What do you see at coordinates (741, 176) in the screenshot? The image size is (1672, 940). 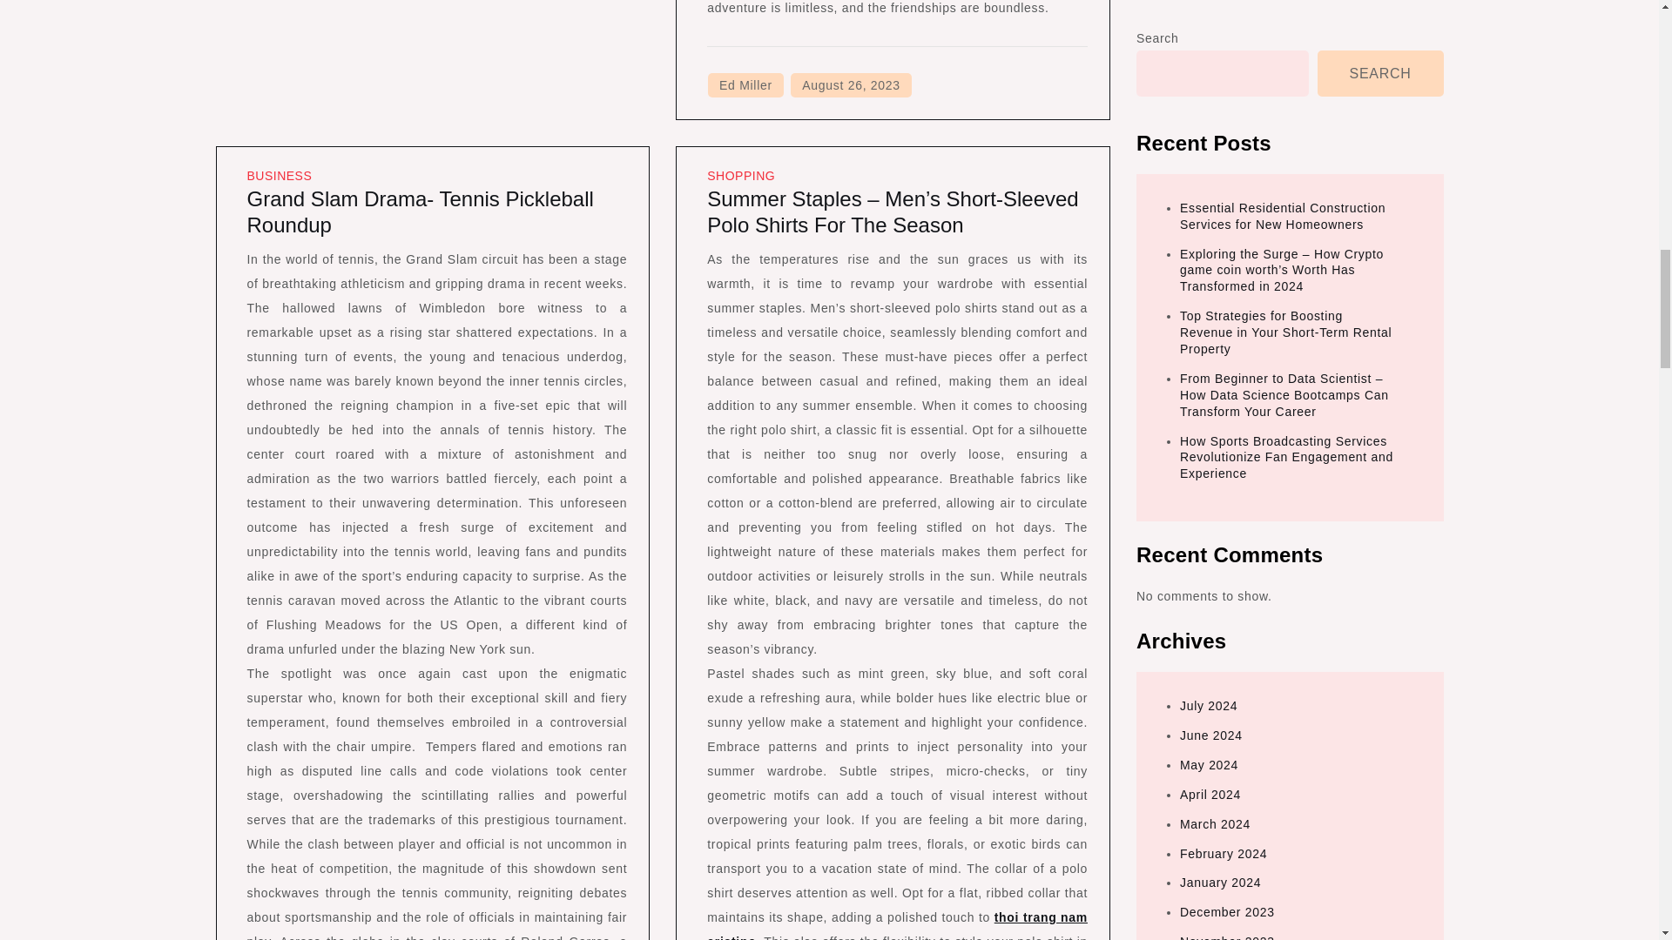 I see `SHOPPING` at bounding box center [741, 176].